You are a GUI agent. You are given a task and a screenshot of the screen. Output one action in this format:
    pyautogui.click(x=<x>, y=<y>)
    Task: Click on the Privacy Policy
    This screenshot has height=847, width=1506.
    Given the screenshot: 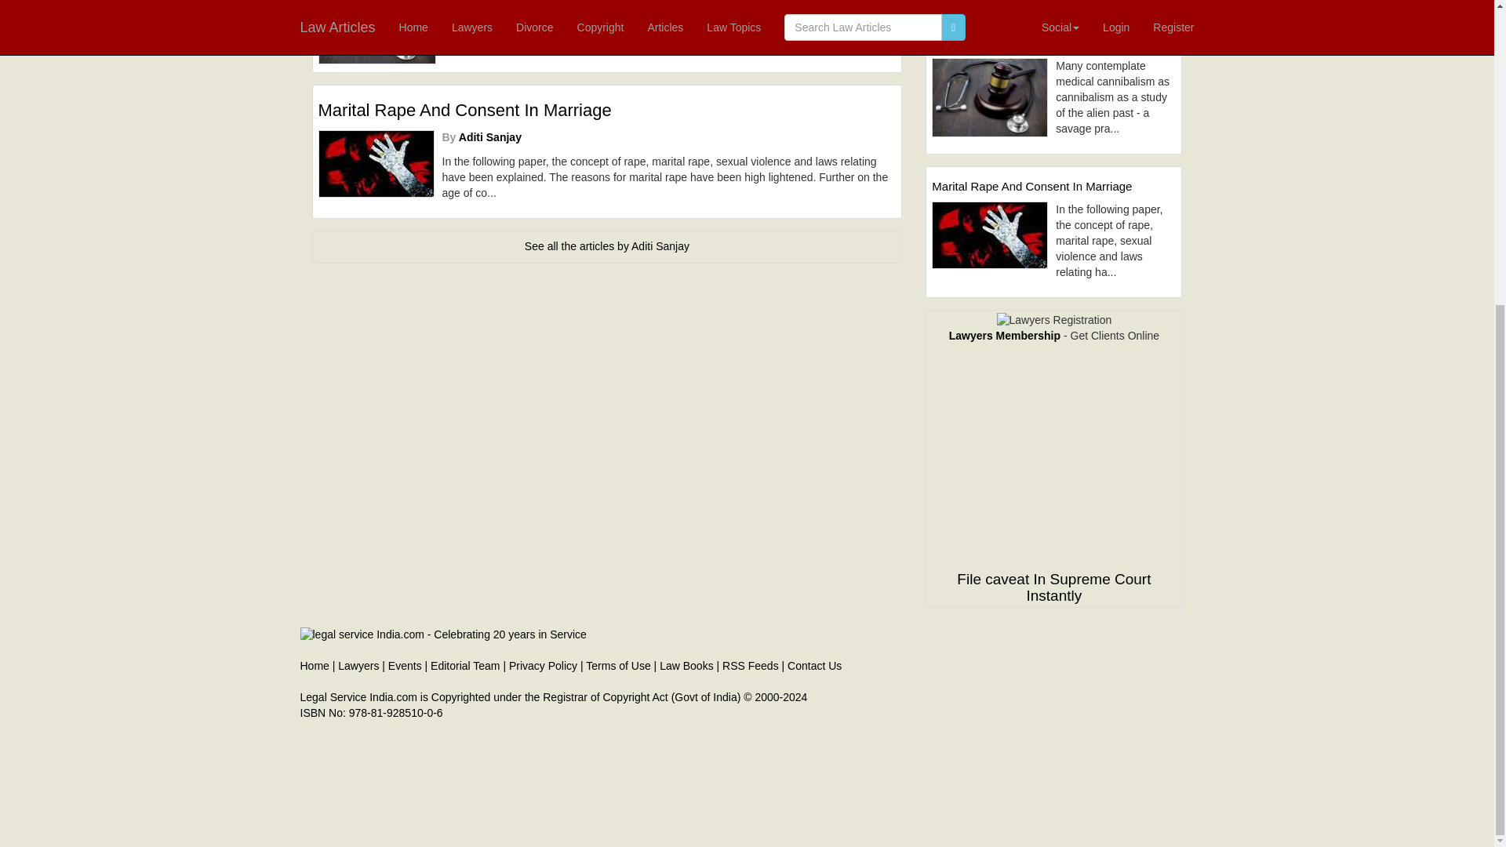 What is the action you would take?
    pyautogui.click(x=543, y=666)
    